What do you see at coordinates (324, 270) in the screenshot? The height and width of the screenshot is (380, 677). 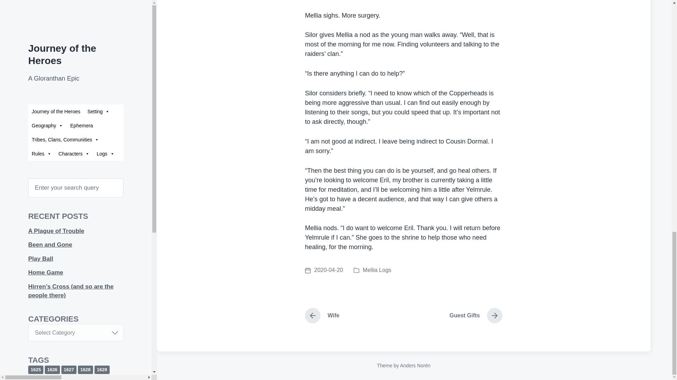 I see `Chief` at bounding box center [324, 270].